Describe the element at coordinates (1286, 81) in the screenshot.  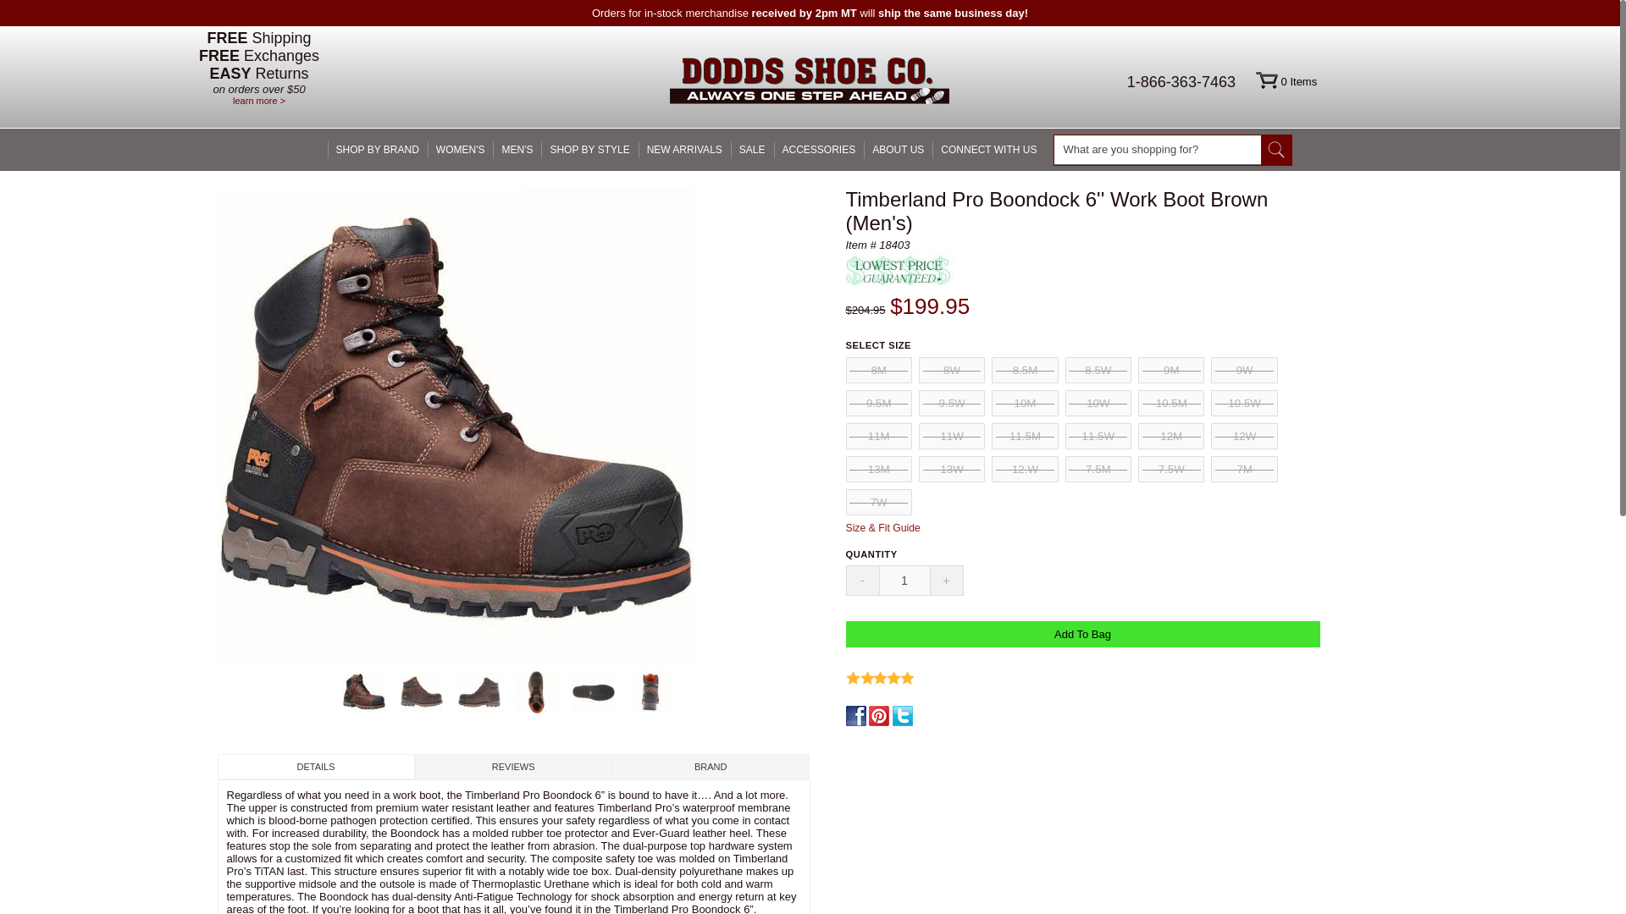
I see `0 Items` at that location.